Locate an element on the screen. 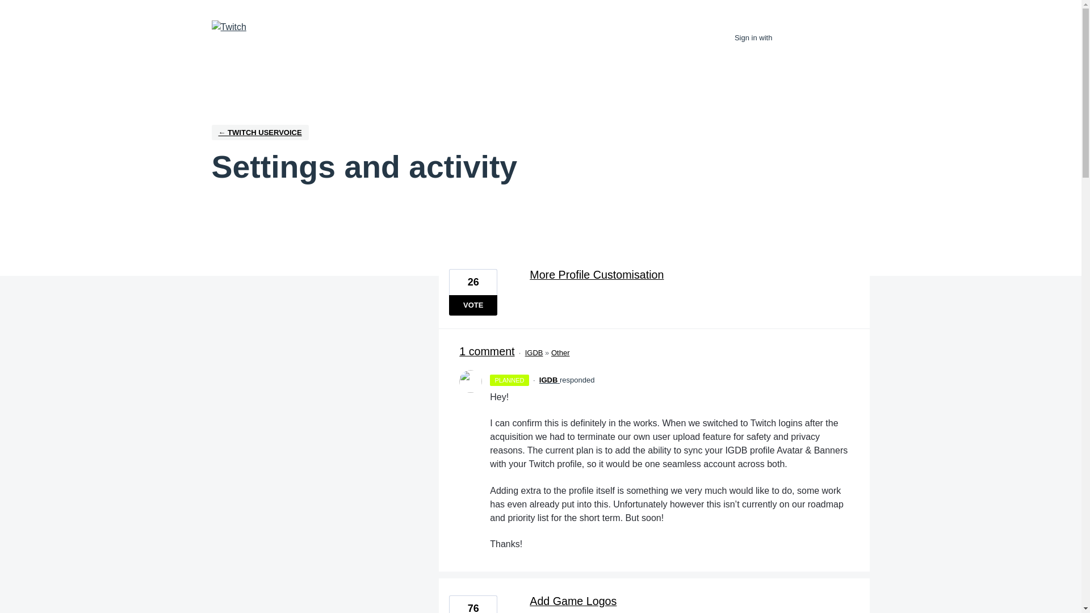 This screenshot has width=1090, height=613. IGDB is located at coordinates (550, 380).